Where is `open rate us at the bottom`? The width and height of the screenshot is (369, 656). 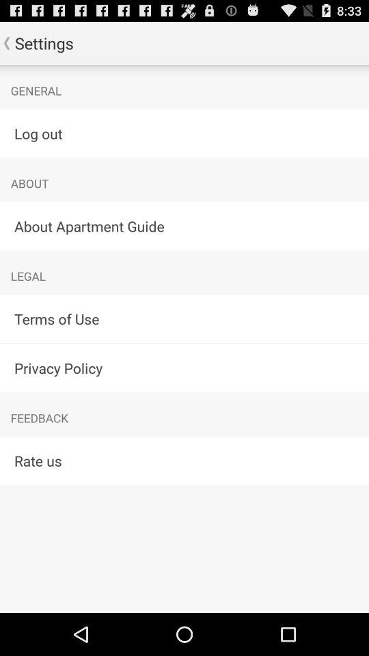 open rate us at the bottom is located at coordinates (184, 461).